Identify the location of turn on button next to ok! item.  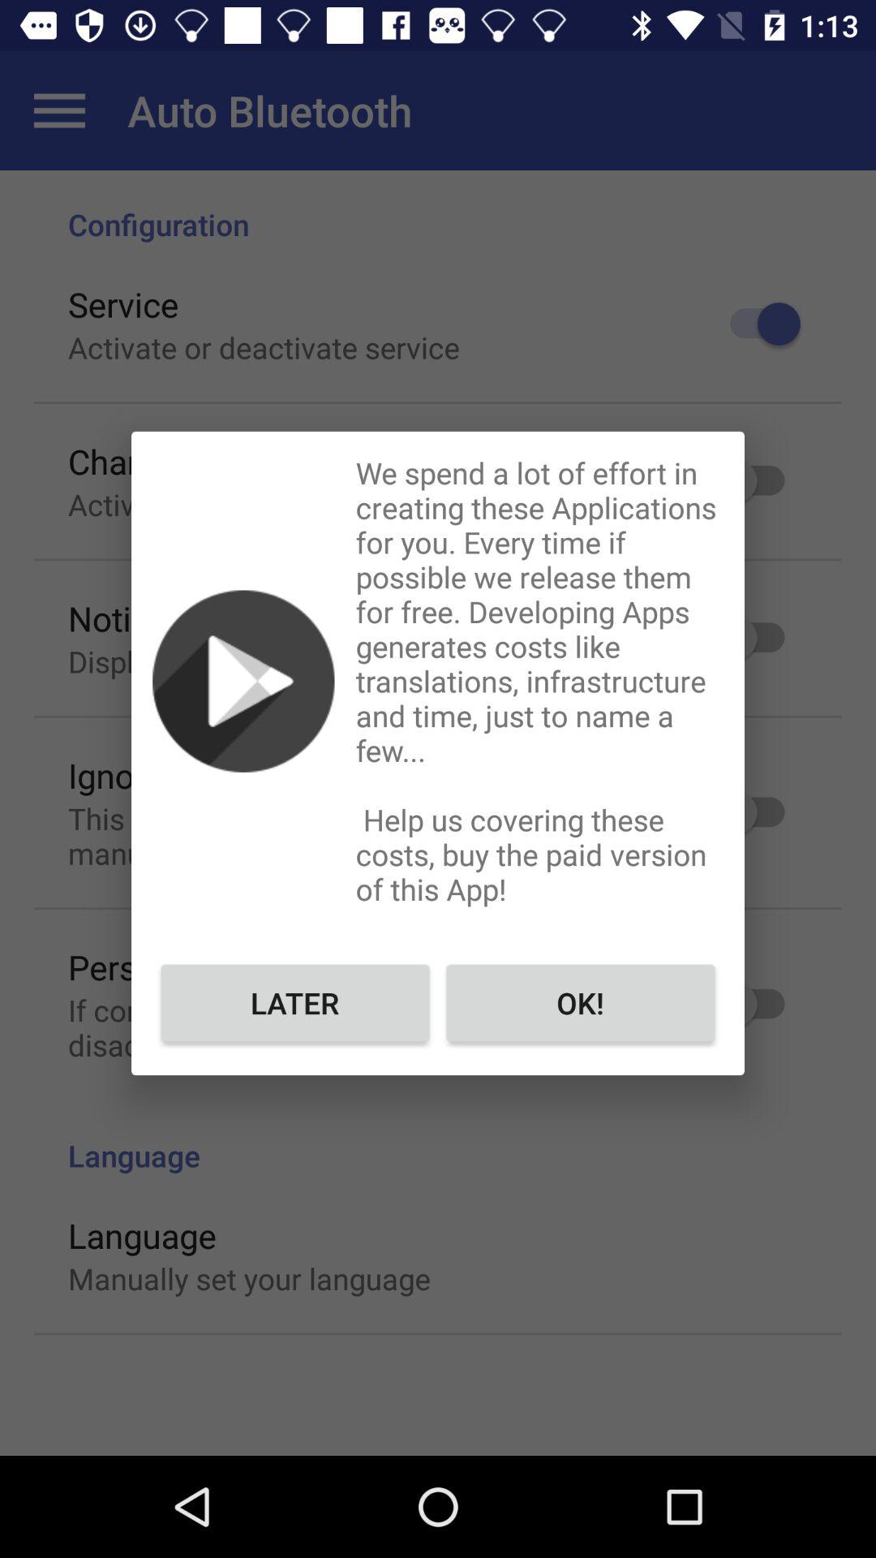
(295, 1002).